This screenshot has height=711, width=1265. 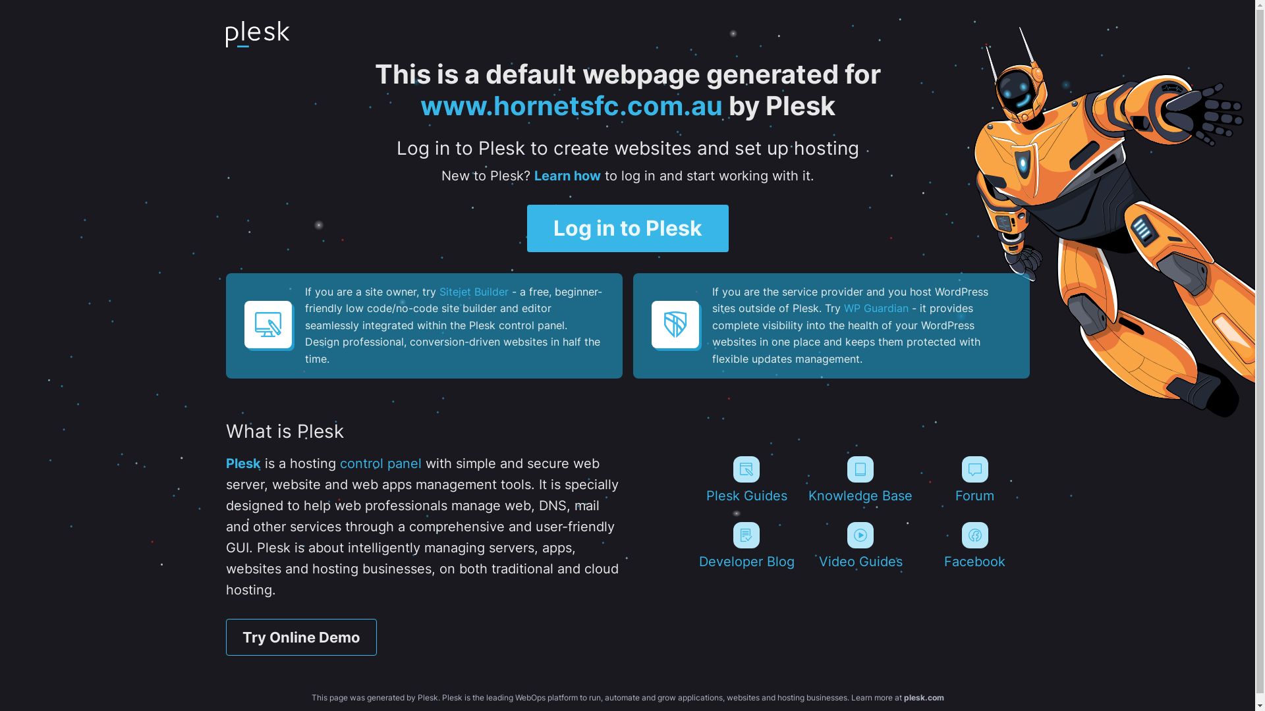 I want to click on Sitejet Builder, so click(x=473, y=292).